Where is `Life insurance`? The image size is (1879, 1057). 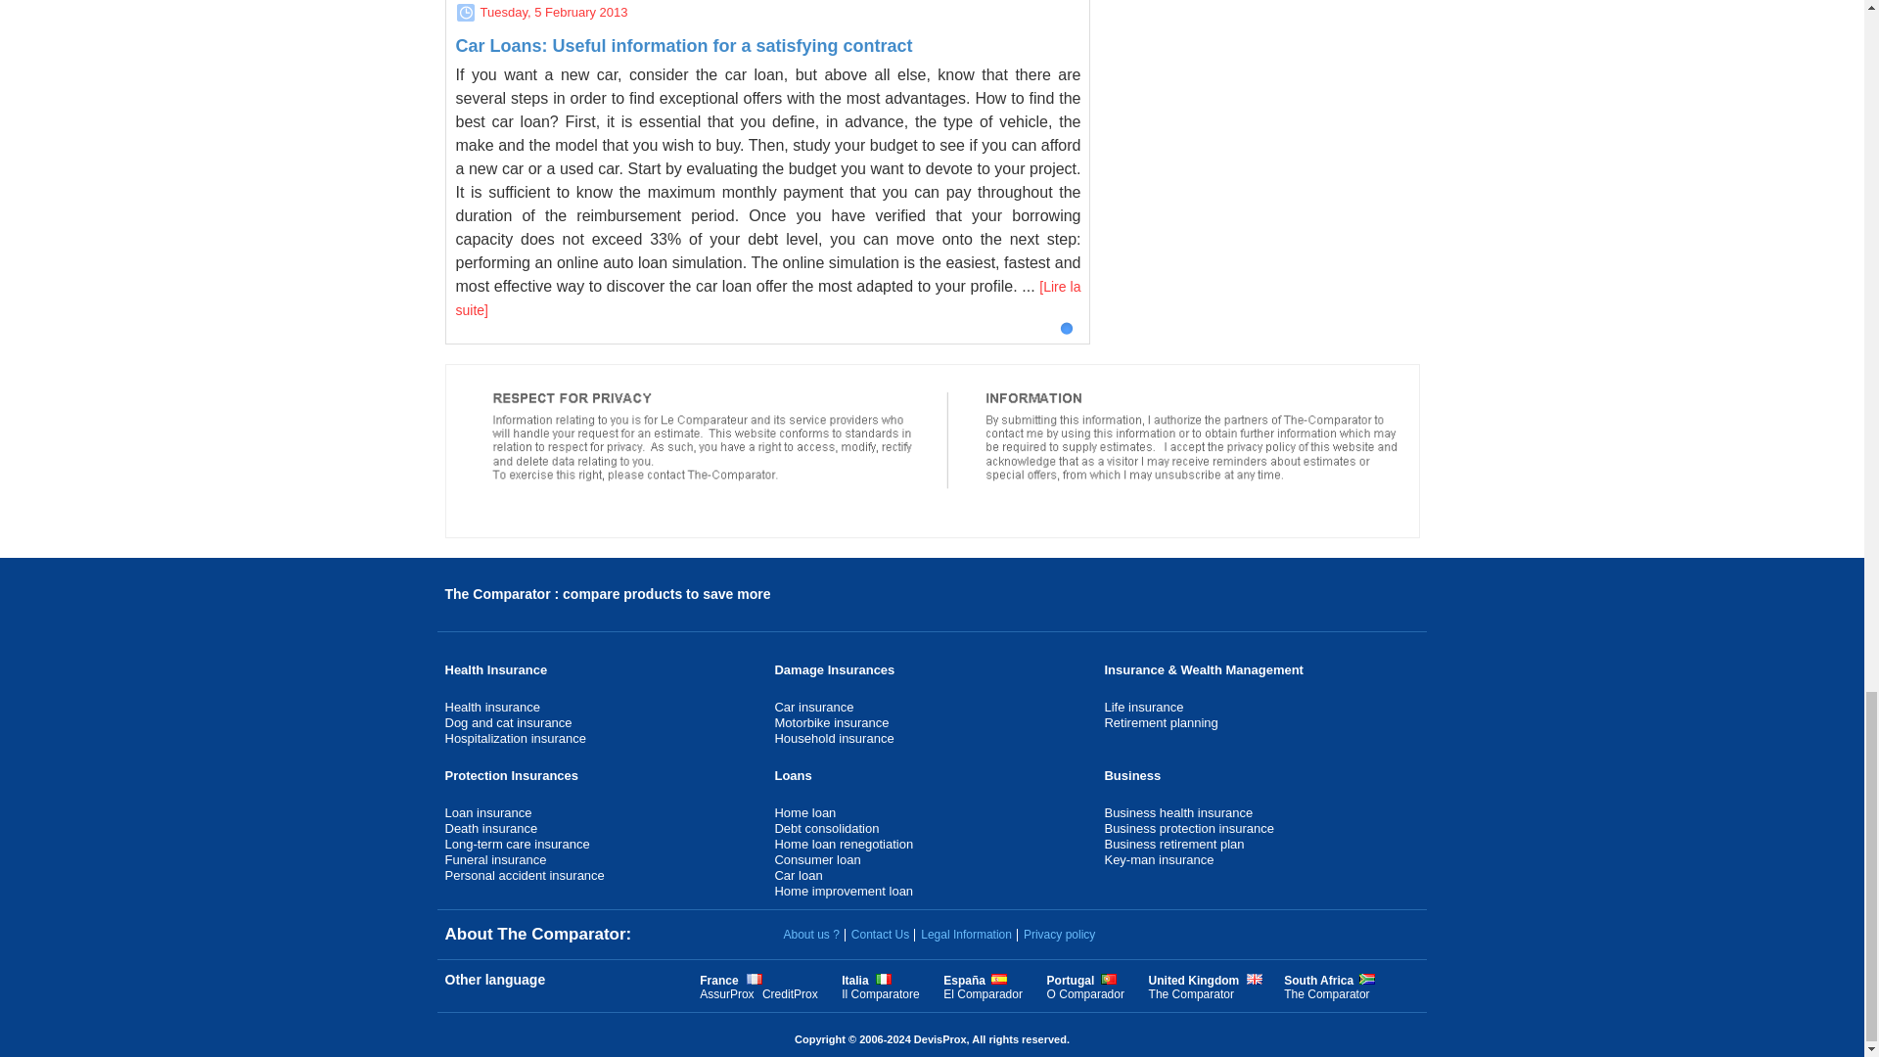
Life insurance is located at coordinates (1143, 707).